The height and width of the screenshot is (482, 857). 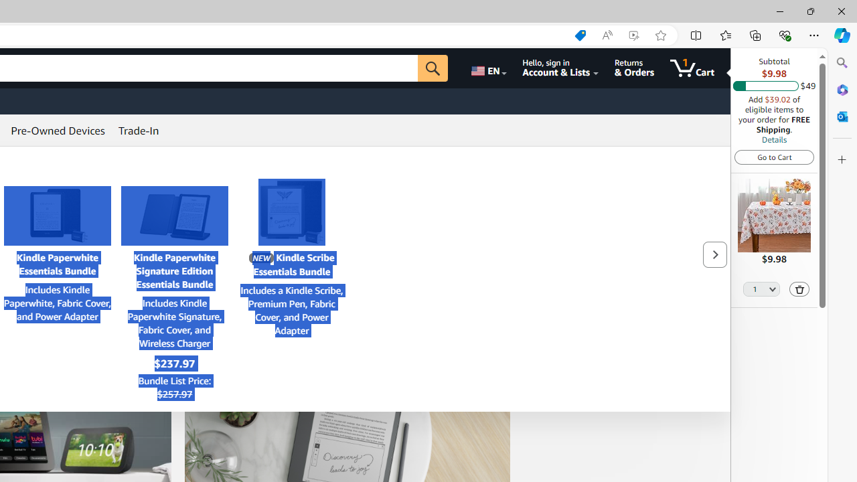 I want to click on Delete, so click(x=799, y=289).